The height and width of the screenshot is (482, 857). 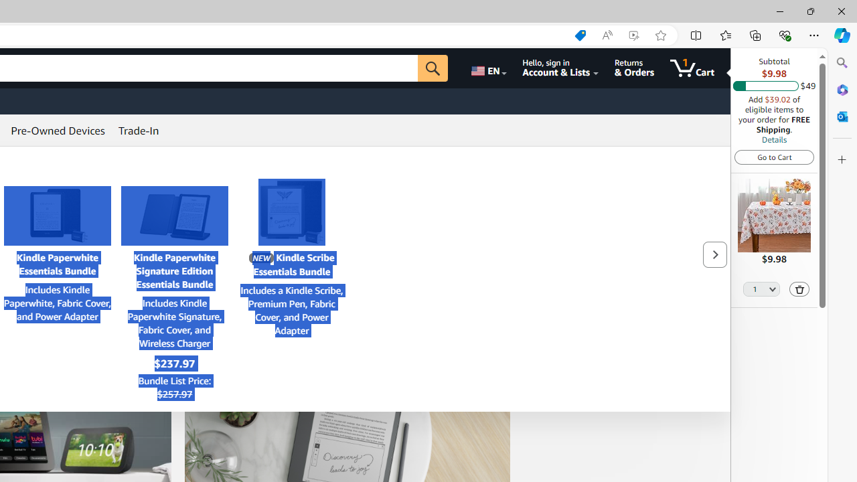 I want to click on Delete, so click(x=799, y=289).